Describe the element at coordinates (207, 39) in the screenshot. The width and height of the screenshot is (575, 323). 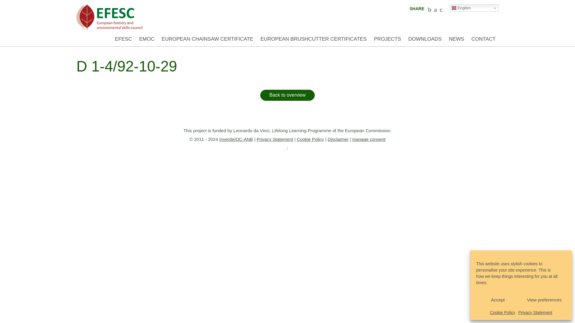
I see `EUROPEAN CHAINSAW CERTIFICATE` at that location.